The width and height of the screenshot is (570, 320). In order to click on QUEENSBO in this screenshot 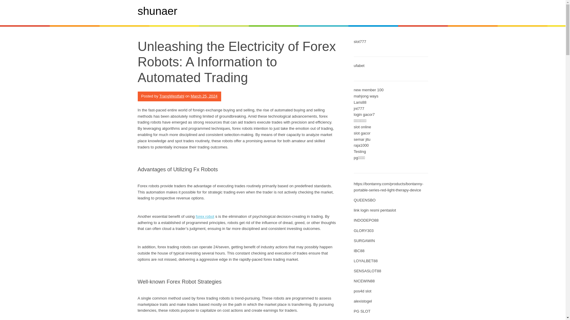, I will do `click(365, 200)`.